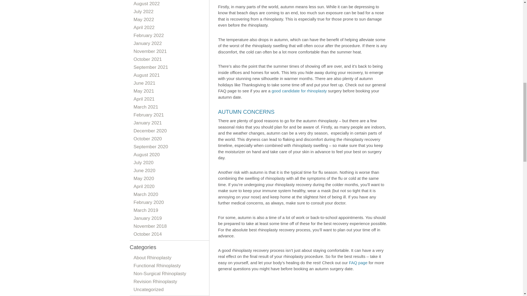 The height and width of the screenshot is (296, 527). Describe the element at coordinates (358, 263) in the screenshot. I see `FAQ page` at that location.